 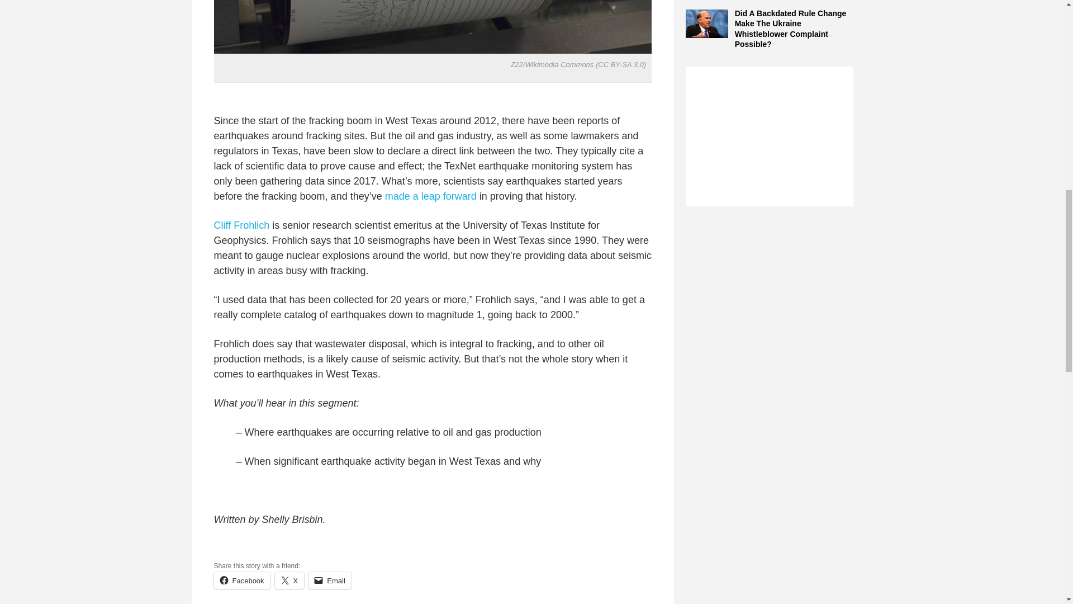 I want to click on Click to share on Facebook, so click(x=241, y=581).